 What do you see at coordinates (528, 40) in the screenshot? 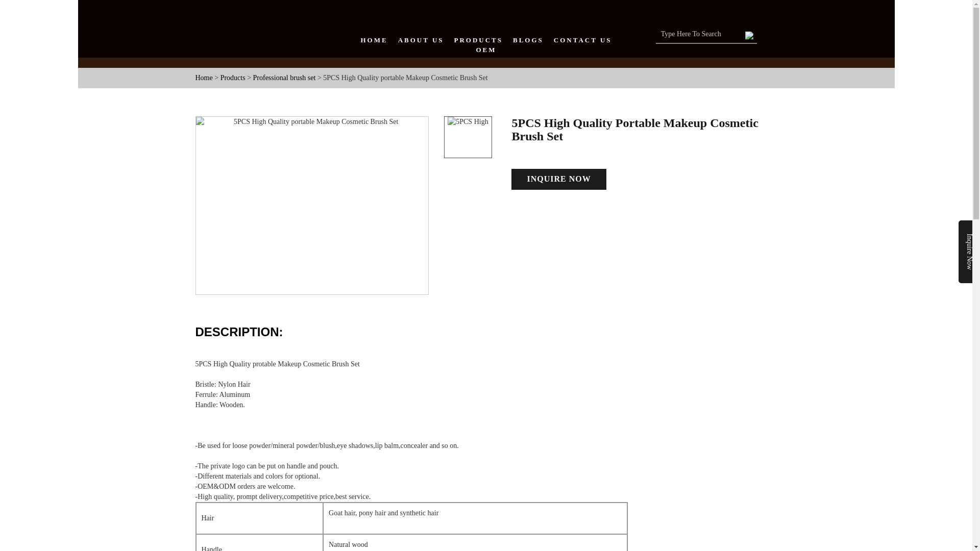
I see `BLOGS` at bounding box center [528, 40].